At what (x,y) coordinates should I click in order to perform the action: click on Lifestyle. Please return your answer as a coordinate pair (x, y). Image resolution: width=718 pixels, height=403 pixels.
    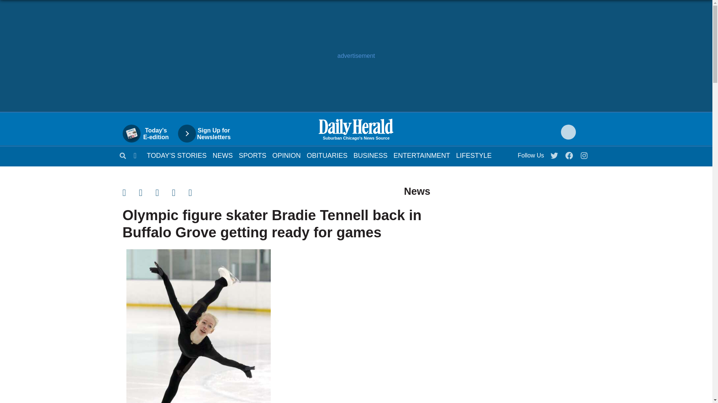
    Looking at the image, I should click on (474, 155).